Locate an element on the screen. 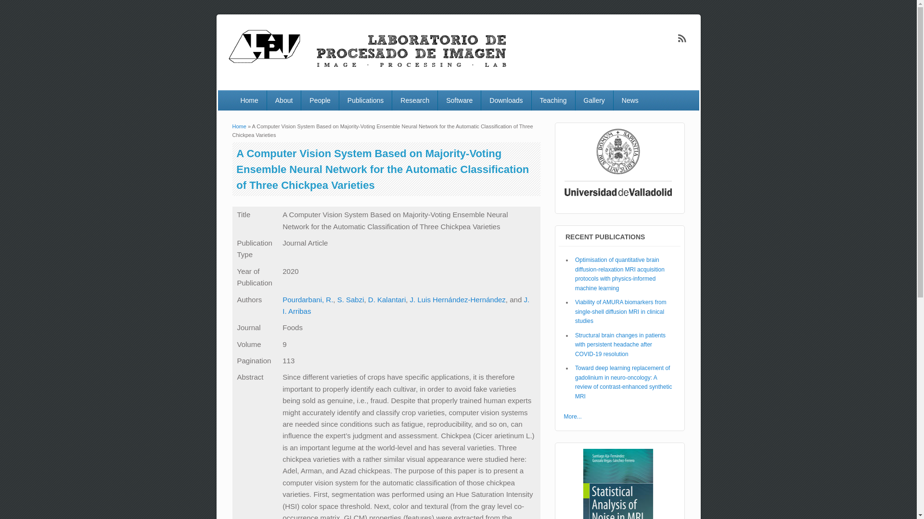  Home is located at coordinates (369, 70).